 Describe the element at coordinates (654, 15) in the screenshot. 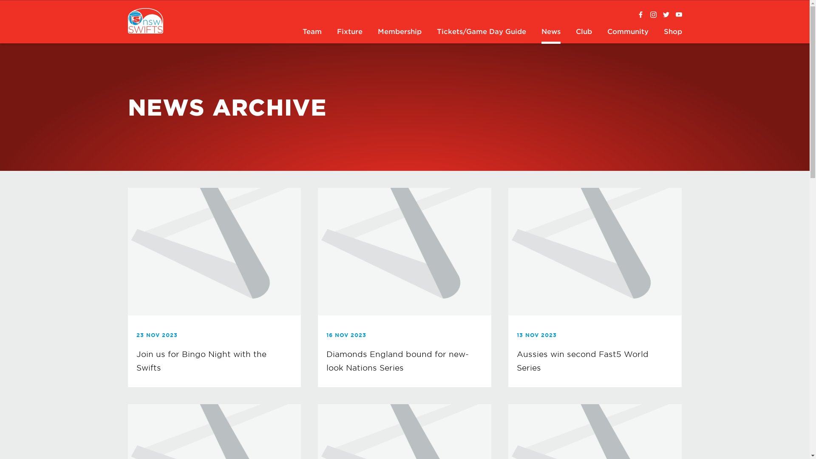

I see `@nswswifts` at that location.